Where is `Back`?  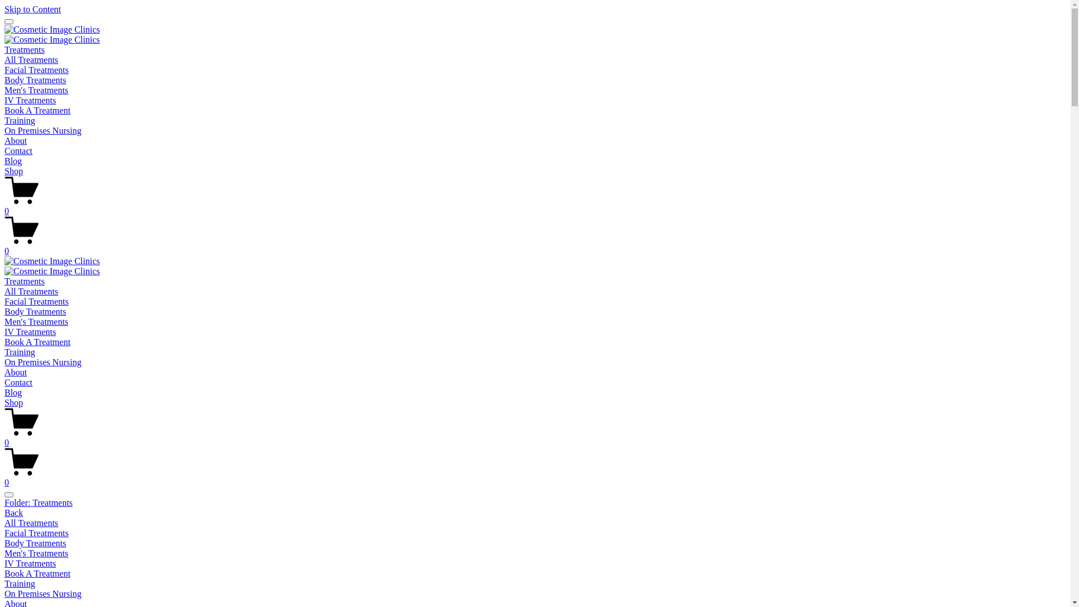
Back is located at coordinates (13, 513).